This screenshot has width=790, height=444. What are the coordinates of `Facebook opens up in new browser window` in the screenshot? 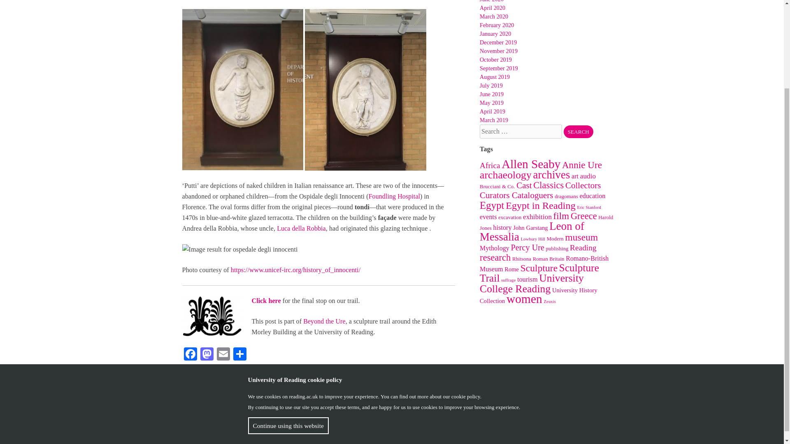 It's located at (562, 433).